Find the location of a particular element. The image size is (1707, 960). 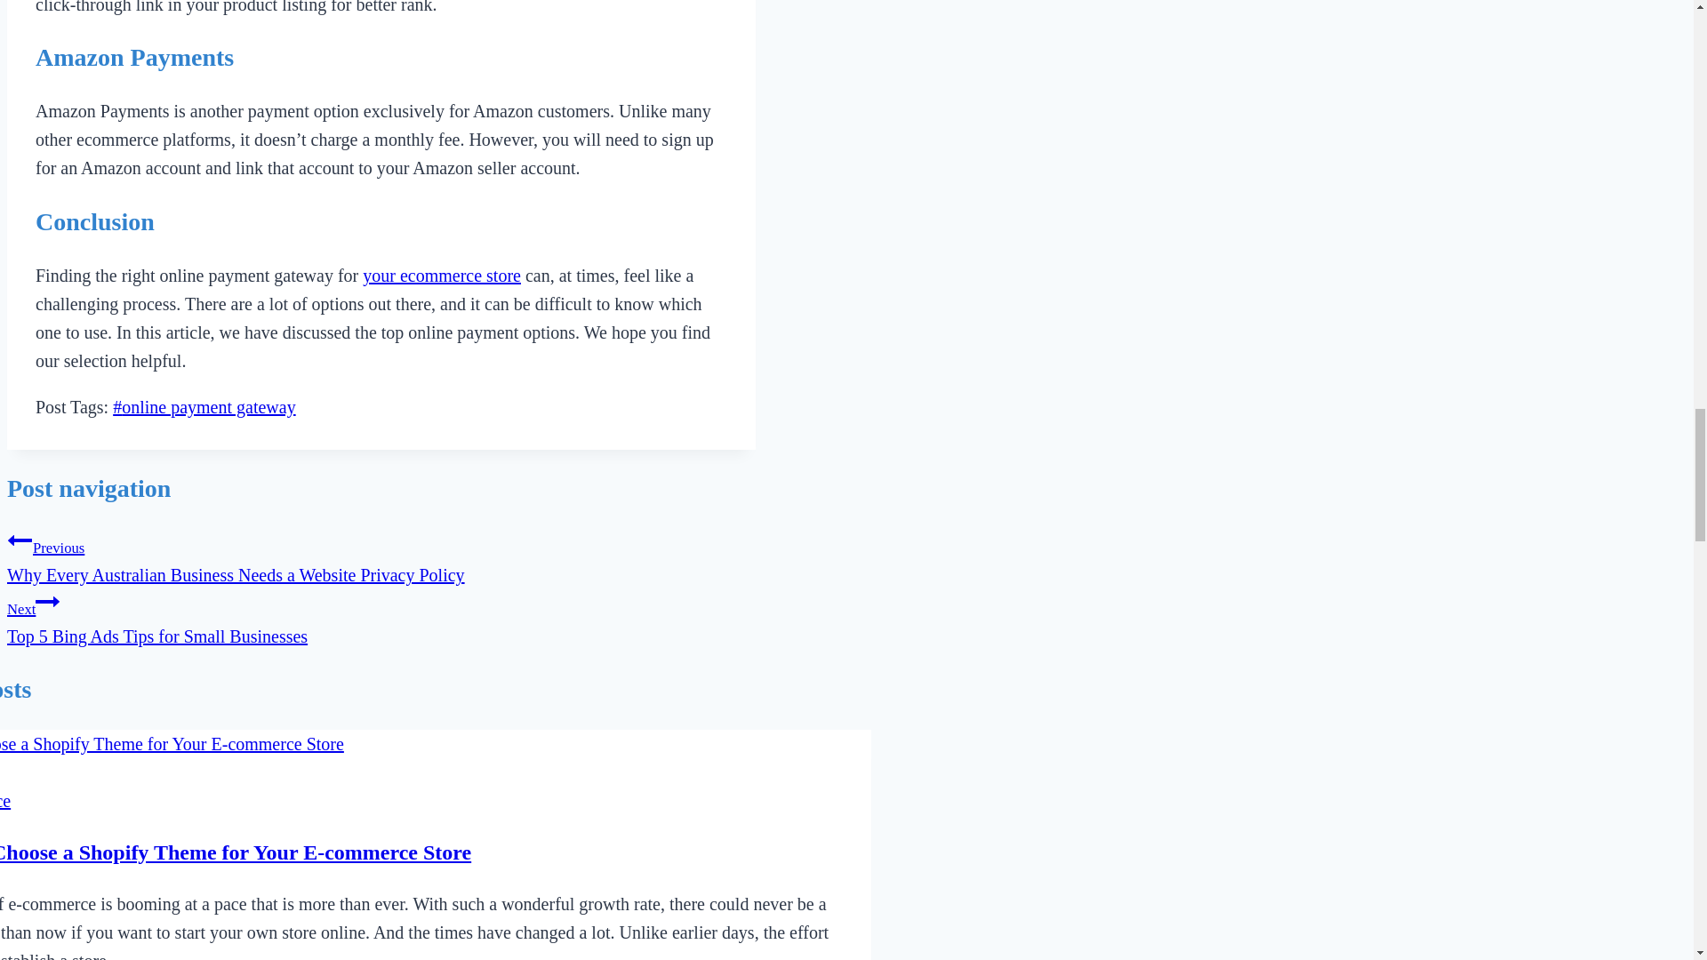

How to Choose a Shopify Theme for Your E-commerce Store is located at coordinates (441, 276).